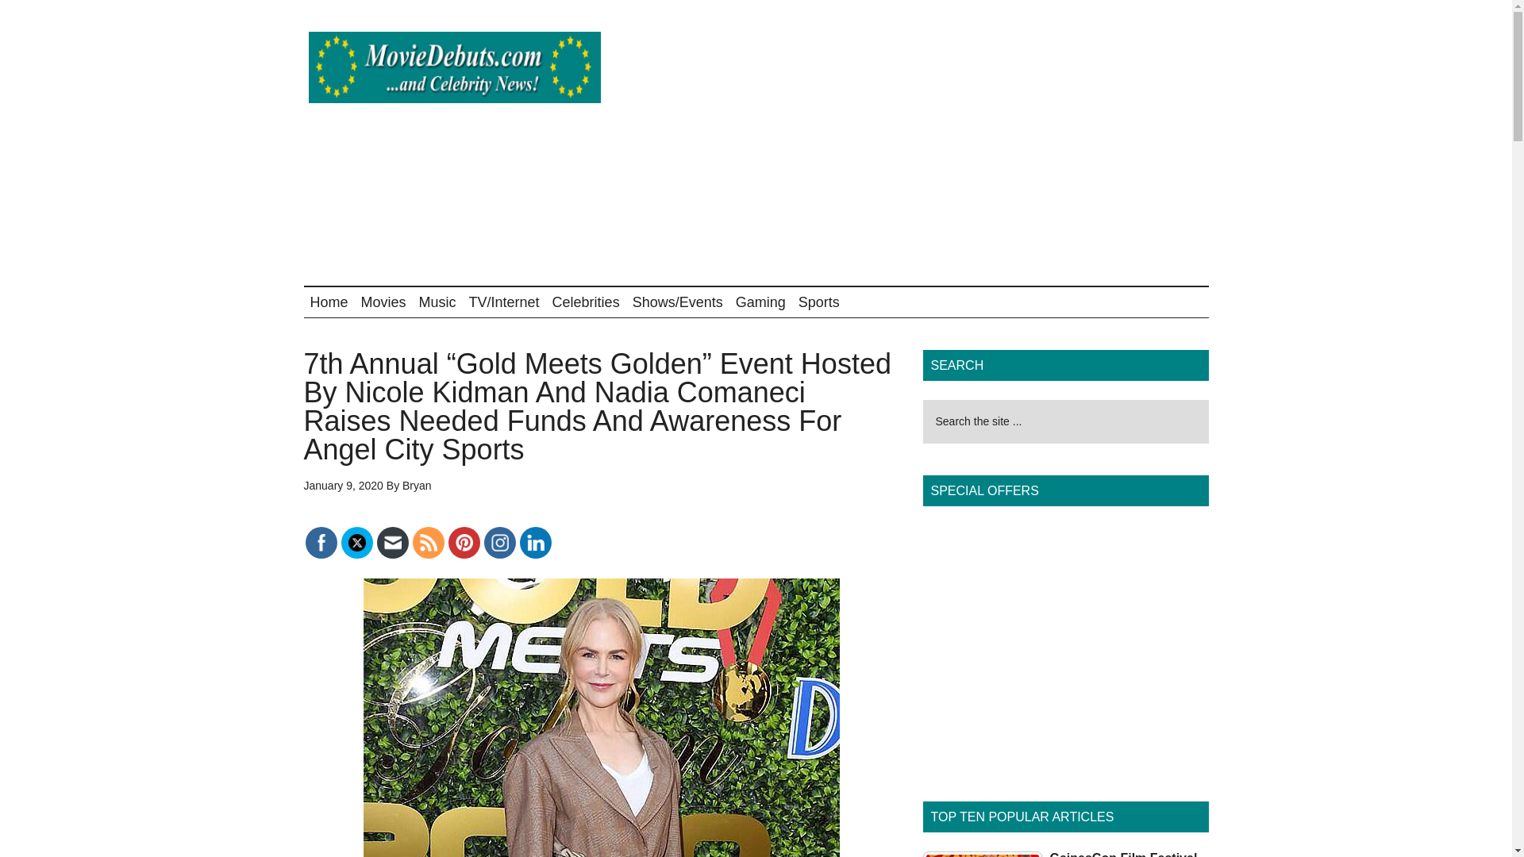  I want to click on Sports, so click(819, 302).